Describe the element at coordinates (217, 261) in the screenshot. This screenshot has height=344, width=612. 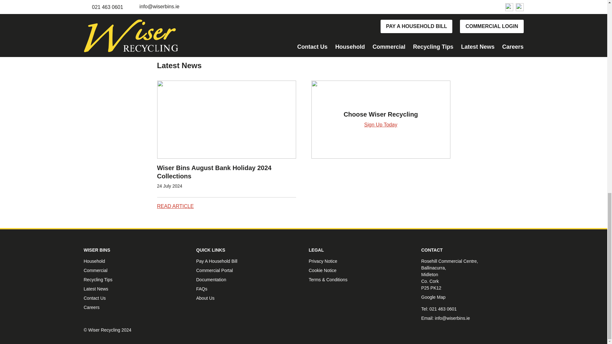
I see `Pay A Household Bill` at that location.